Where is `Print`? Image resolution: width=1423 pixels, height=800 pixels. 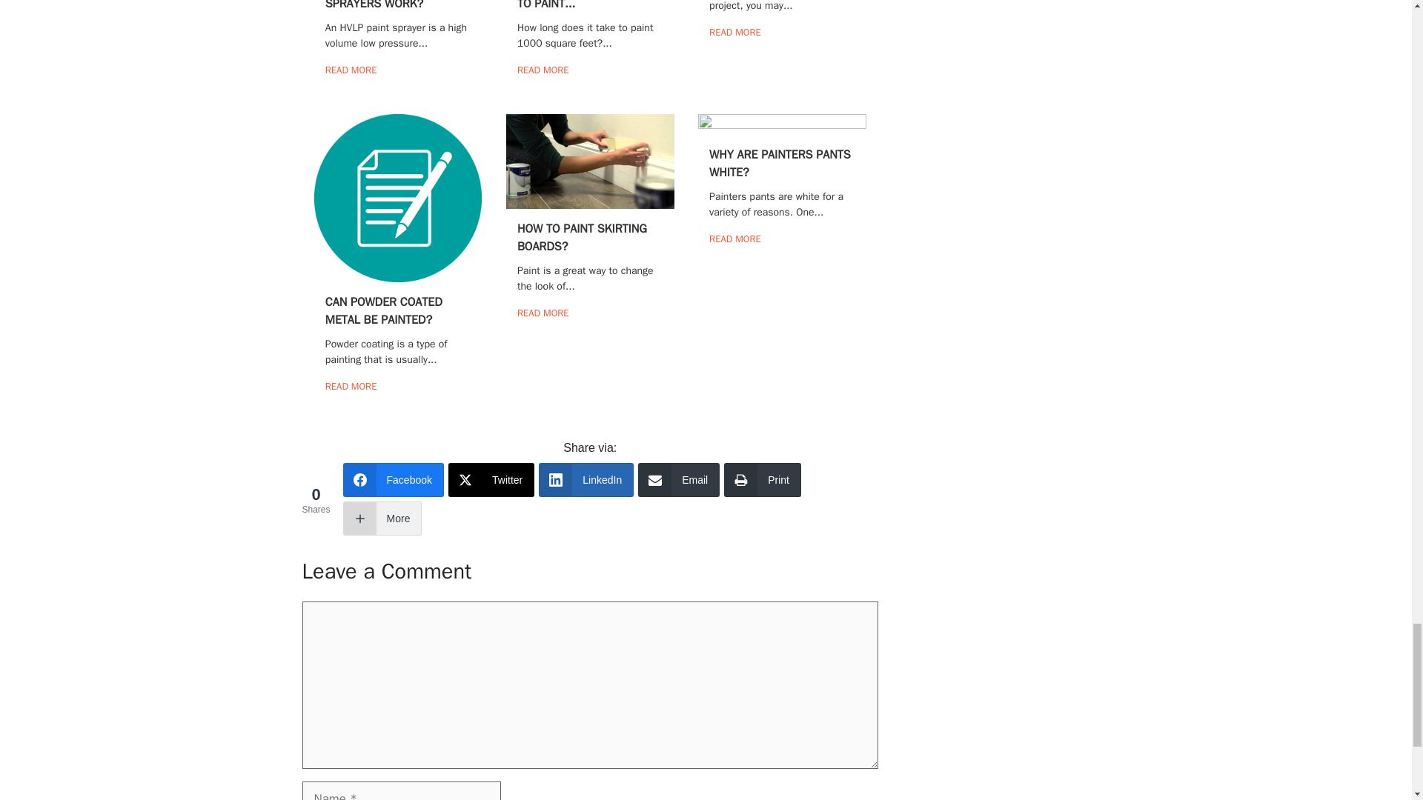 Print is located at coordinates (762, 480).